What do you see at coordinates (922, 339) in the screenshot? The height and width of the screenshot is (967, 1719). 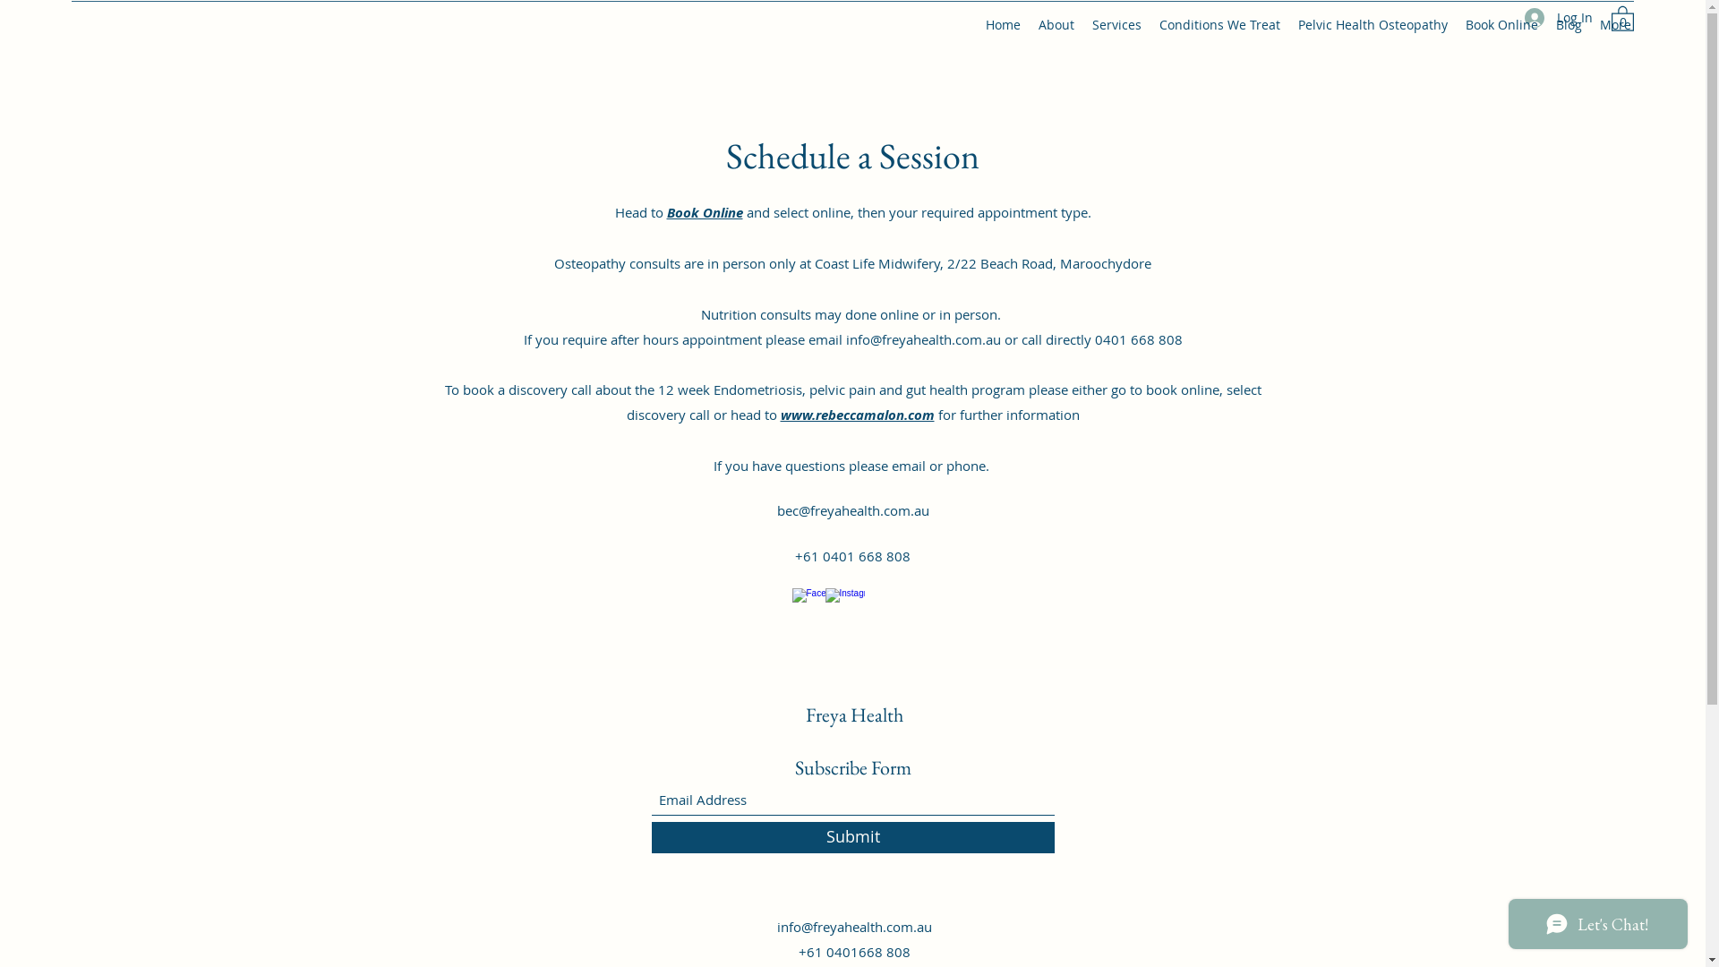 I see `info@freyahealth.com.au` at bounding box center [922, 339].